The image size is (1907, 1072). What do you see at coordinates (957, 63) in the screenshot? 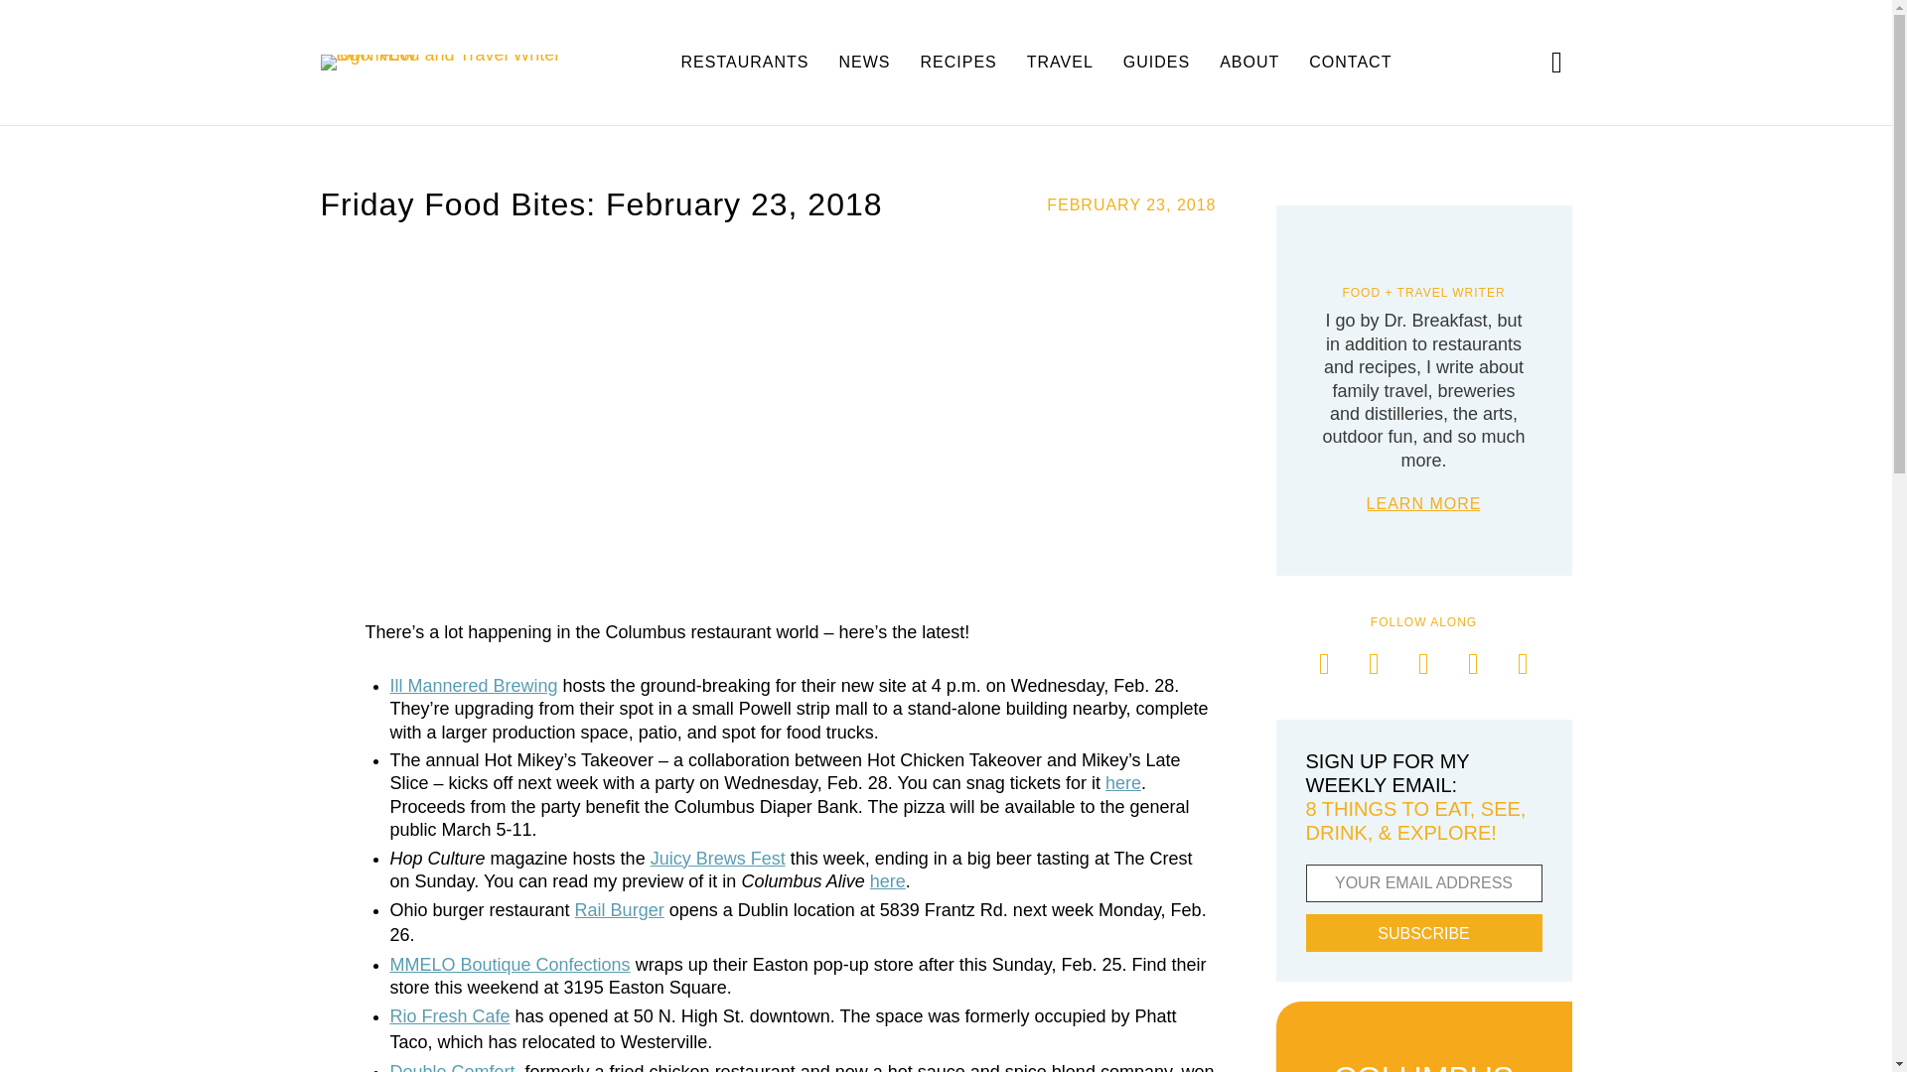
I see `RECIPES` at bounding box center [957, 63].